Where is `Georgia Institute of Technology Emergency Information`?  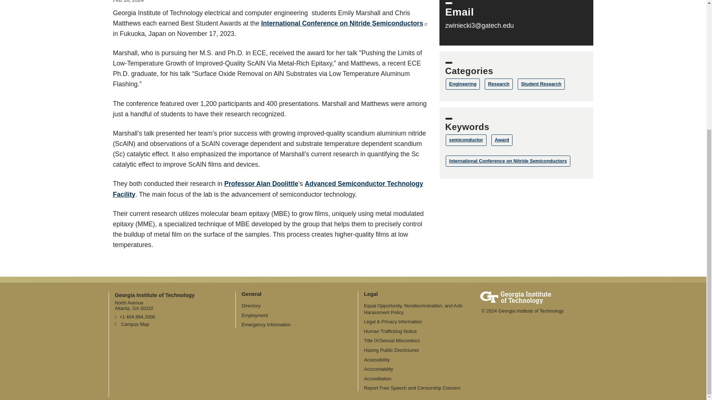
Georgia Institute of Technology Emergency Information is located at coordinates (266, 324).